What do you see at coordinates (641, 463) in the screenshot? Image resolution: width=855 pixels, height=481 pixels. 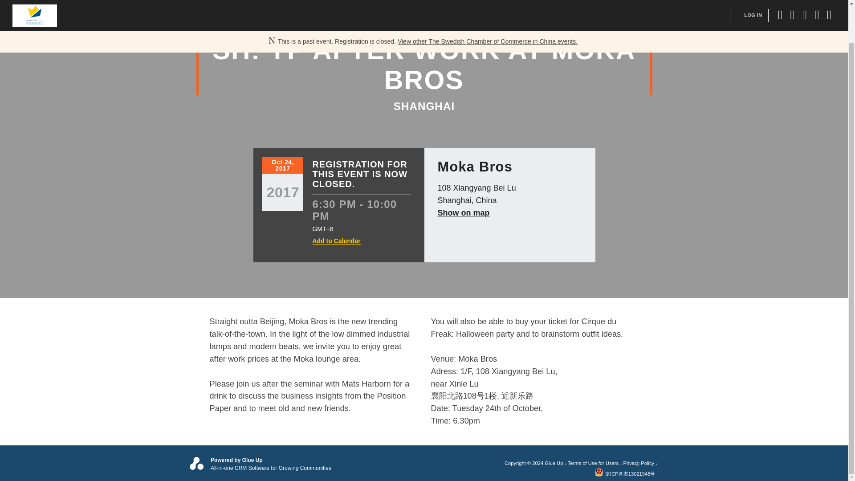 I see `Privacy Policy` at bounding box center [641, 463].